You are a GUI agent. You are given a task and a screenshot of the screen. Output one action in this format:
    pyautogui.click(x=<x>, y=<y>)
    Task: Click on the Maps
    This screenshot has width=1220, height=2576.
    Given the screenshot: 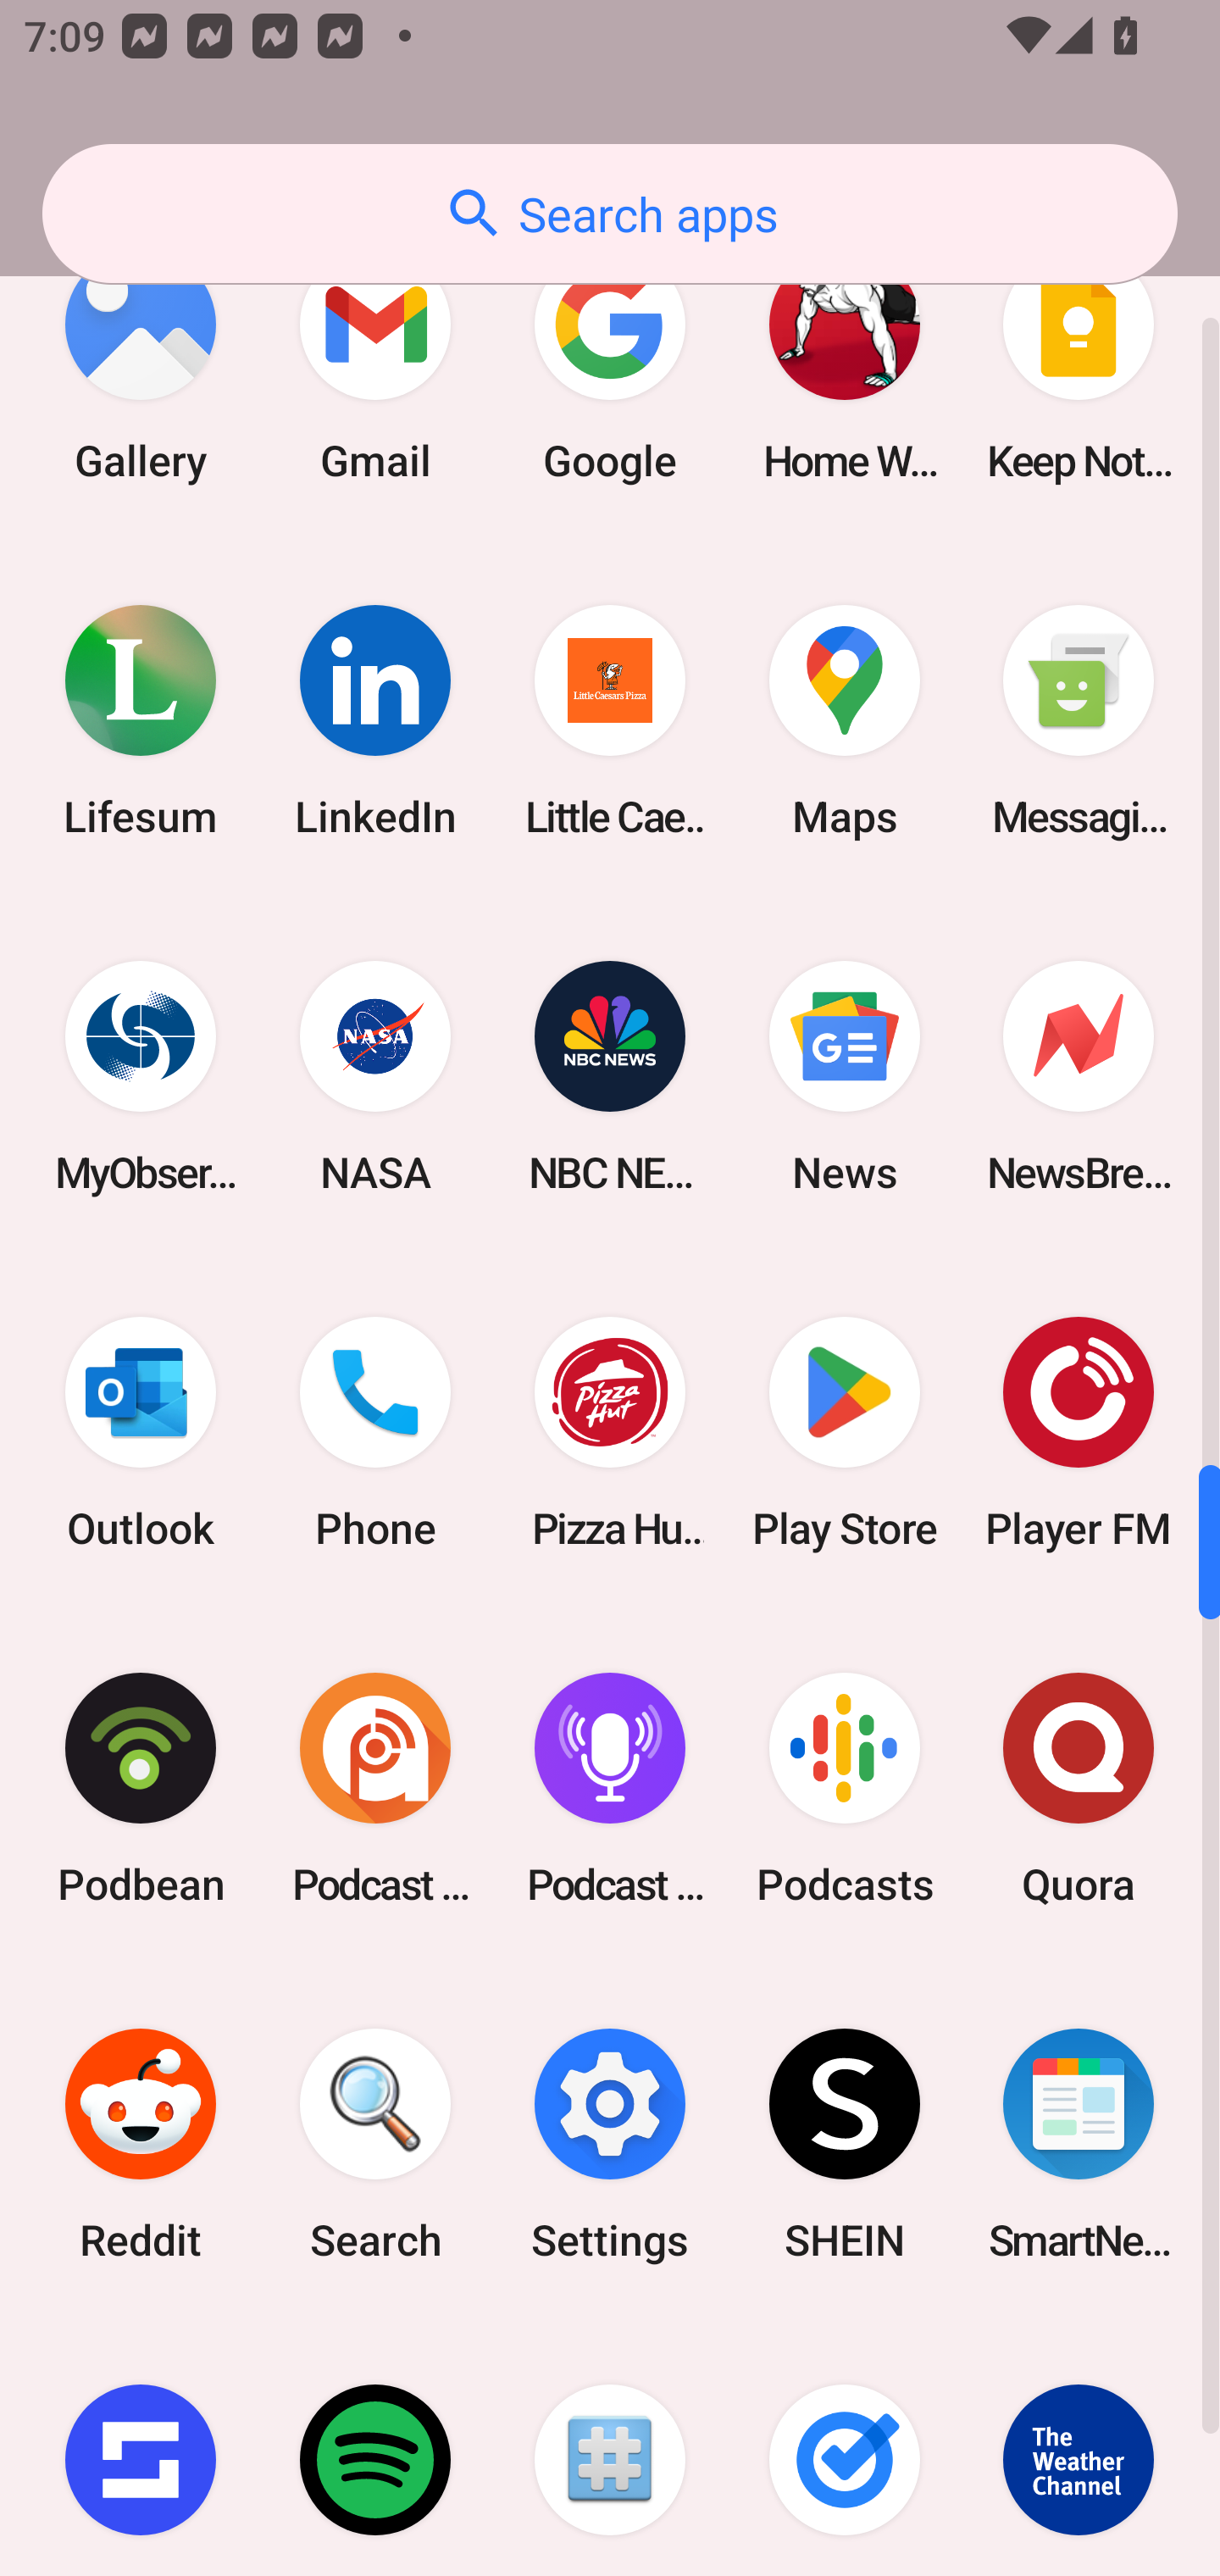 What is the action you would take?
    pyautogui.click(x=844, y=720)
    